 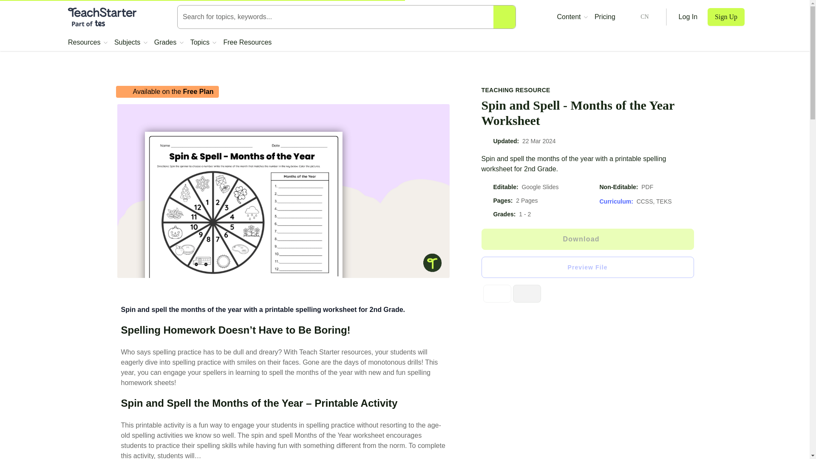 I want to click on Sign Up, so click(x=726, y=17).